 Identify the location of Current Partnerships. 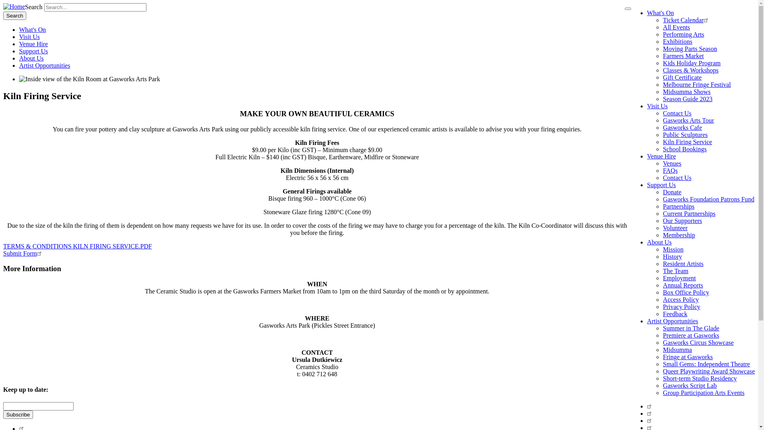
(689, 213).